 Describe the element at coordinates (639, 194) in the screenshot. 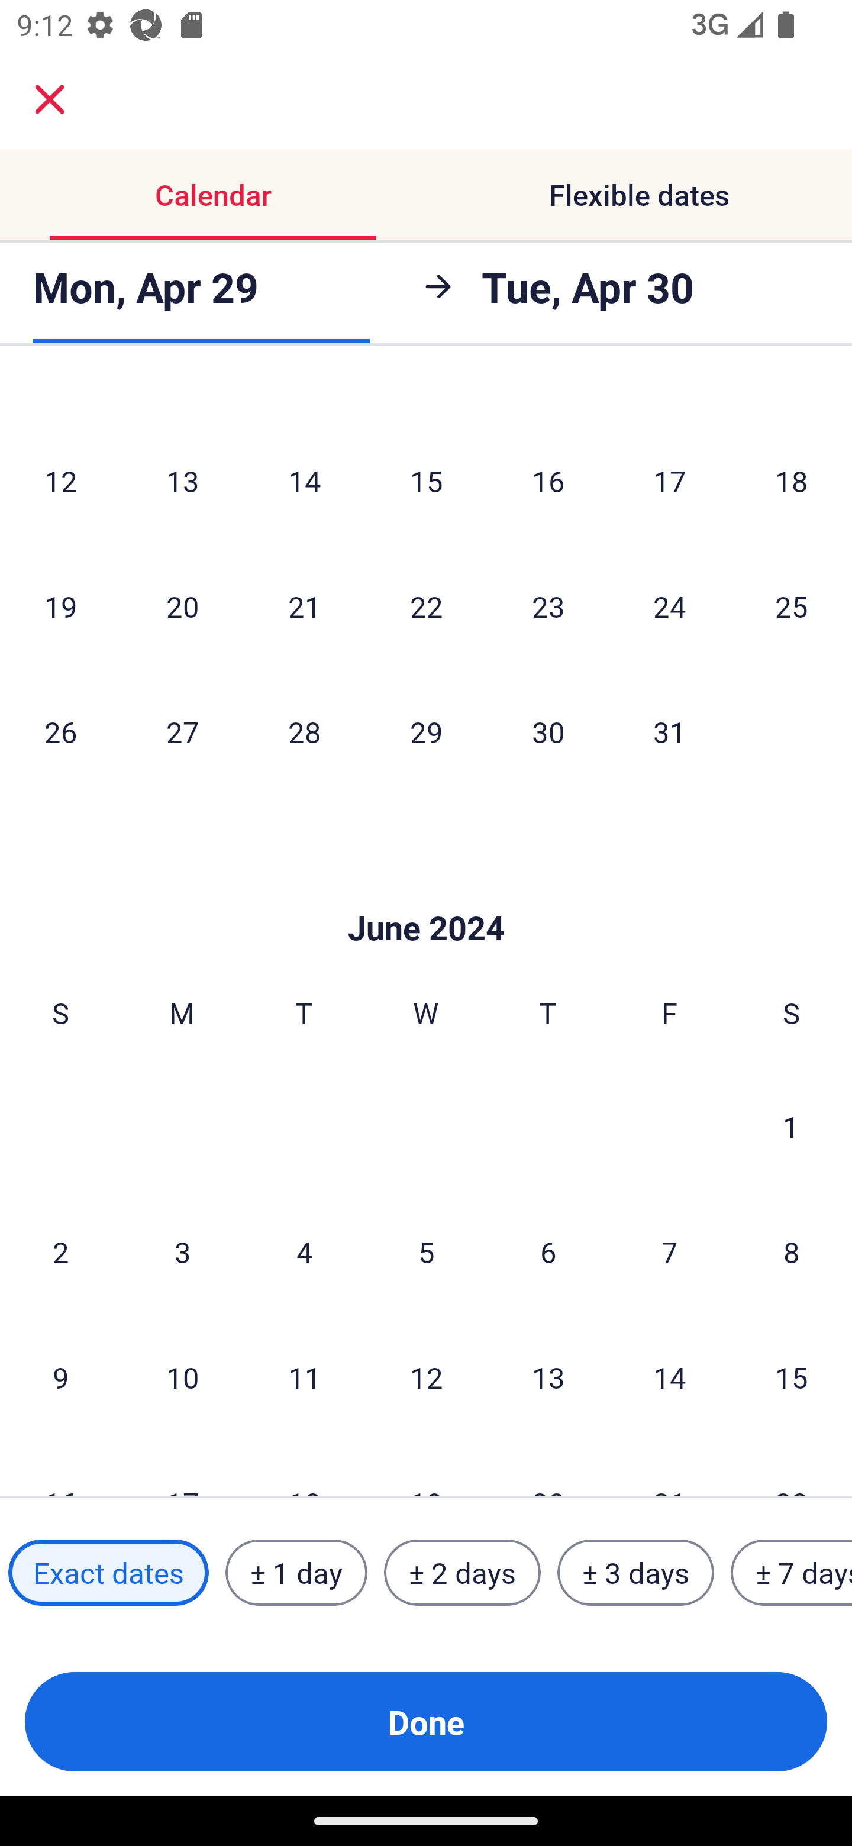

I see `Flexible dates` at that location.